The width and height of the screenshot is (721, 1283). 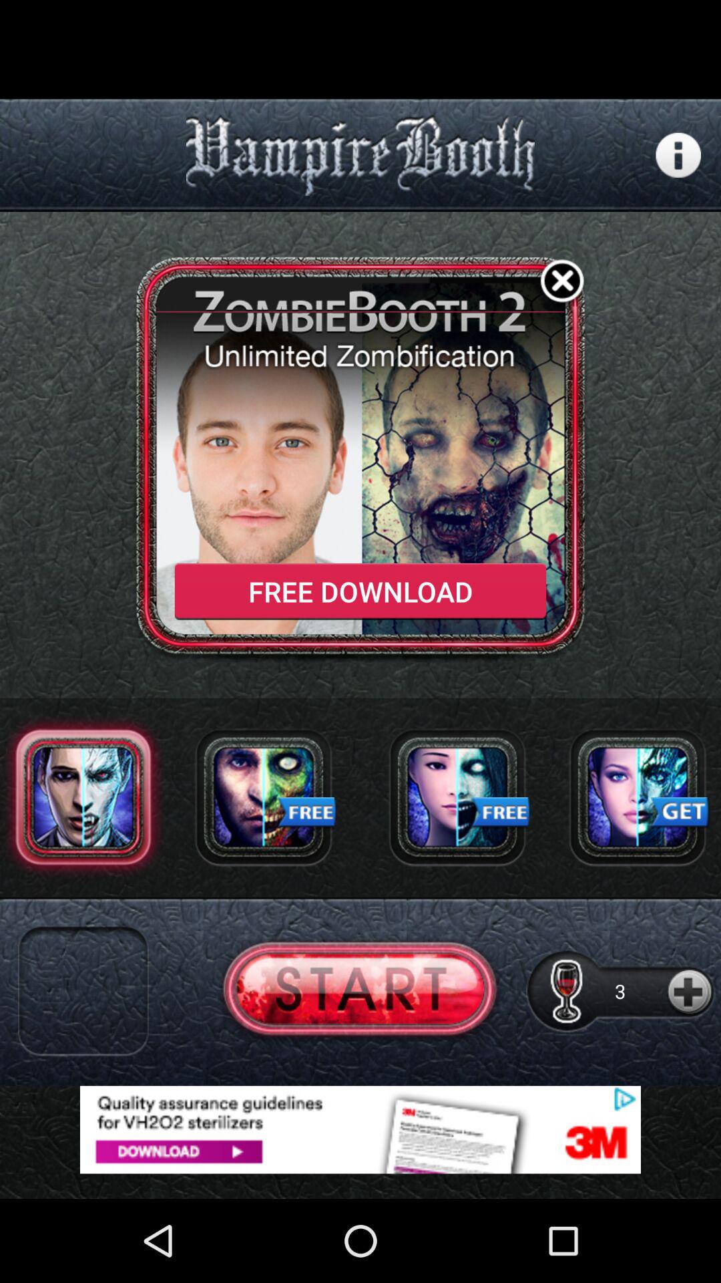 I want to click on close the option, so click(x=562, y=283).